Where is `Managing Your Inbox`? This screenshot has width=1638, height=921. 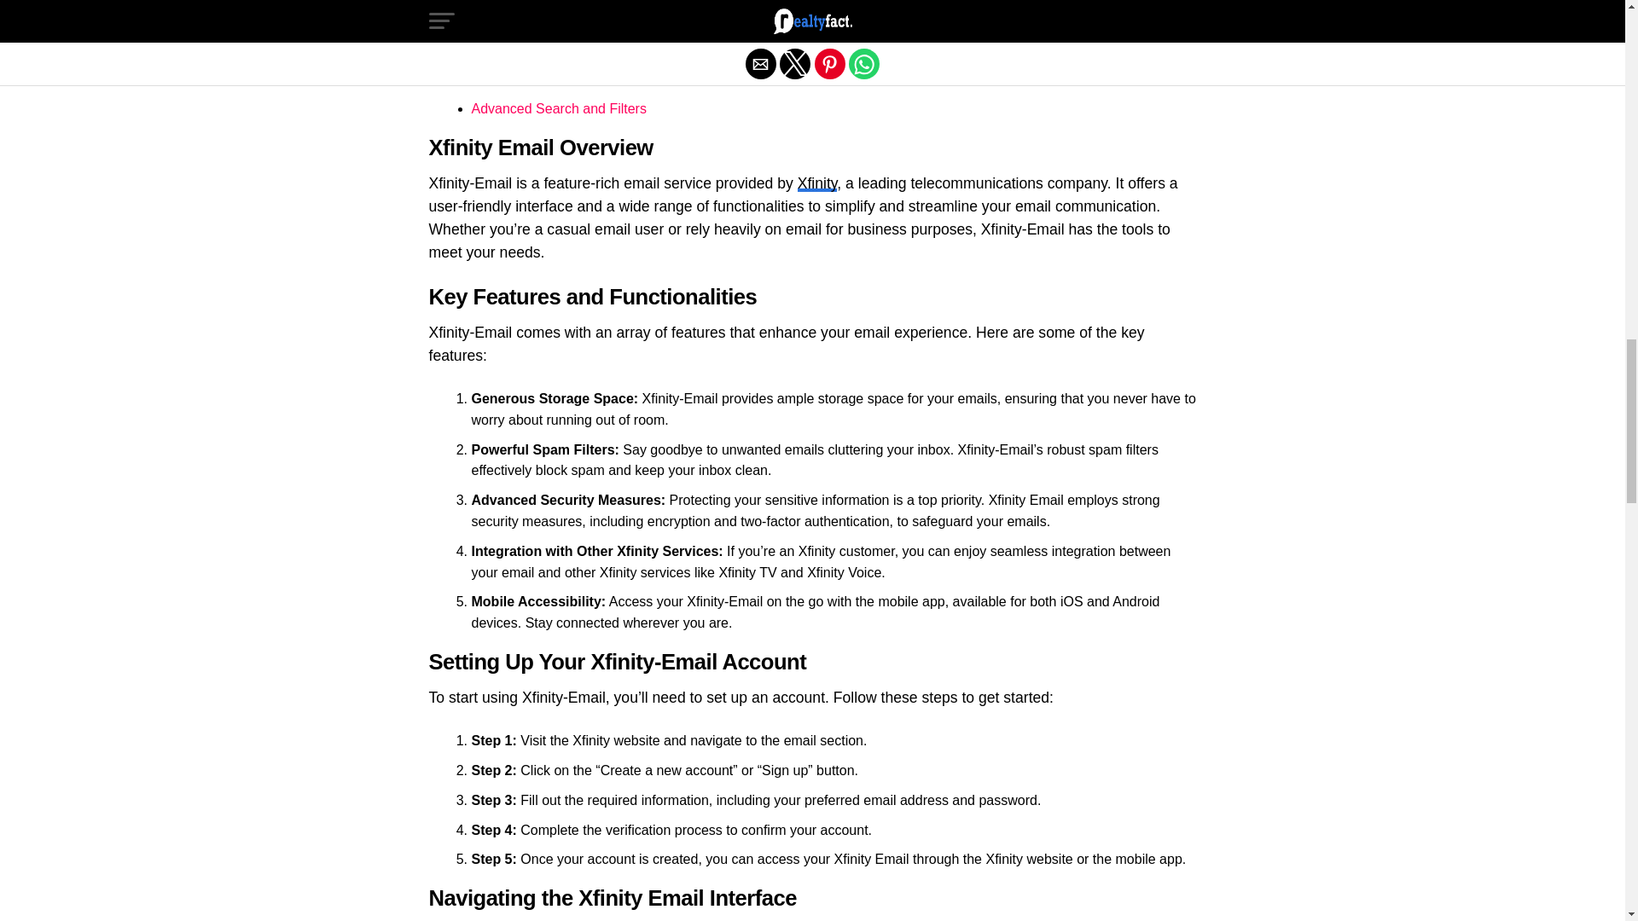
Managing Your Inbox is located at coordinates (535, 48).